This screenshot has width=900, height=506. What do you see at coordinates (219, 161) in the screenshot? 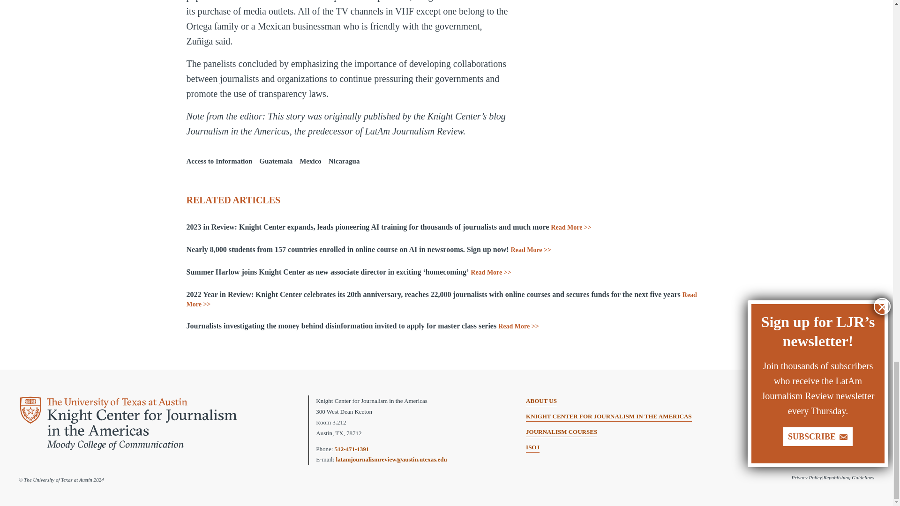
I see `Access to Information` at bounding box center [219, 161].